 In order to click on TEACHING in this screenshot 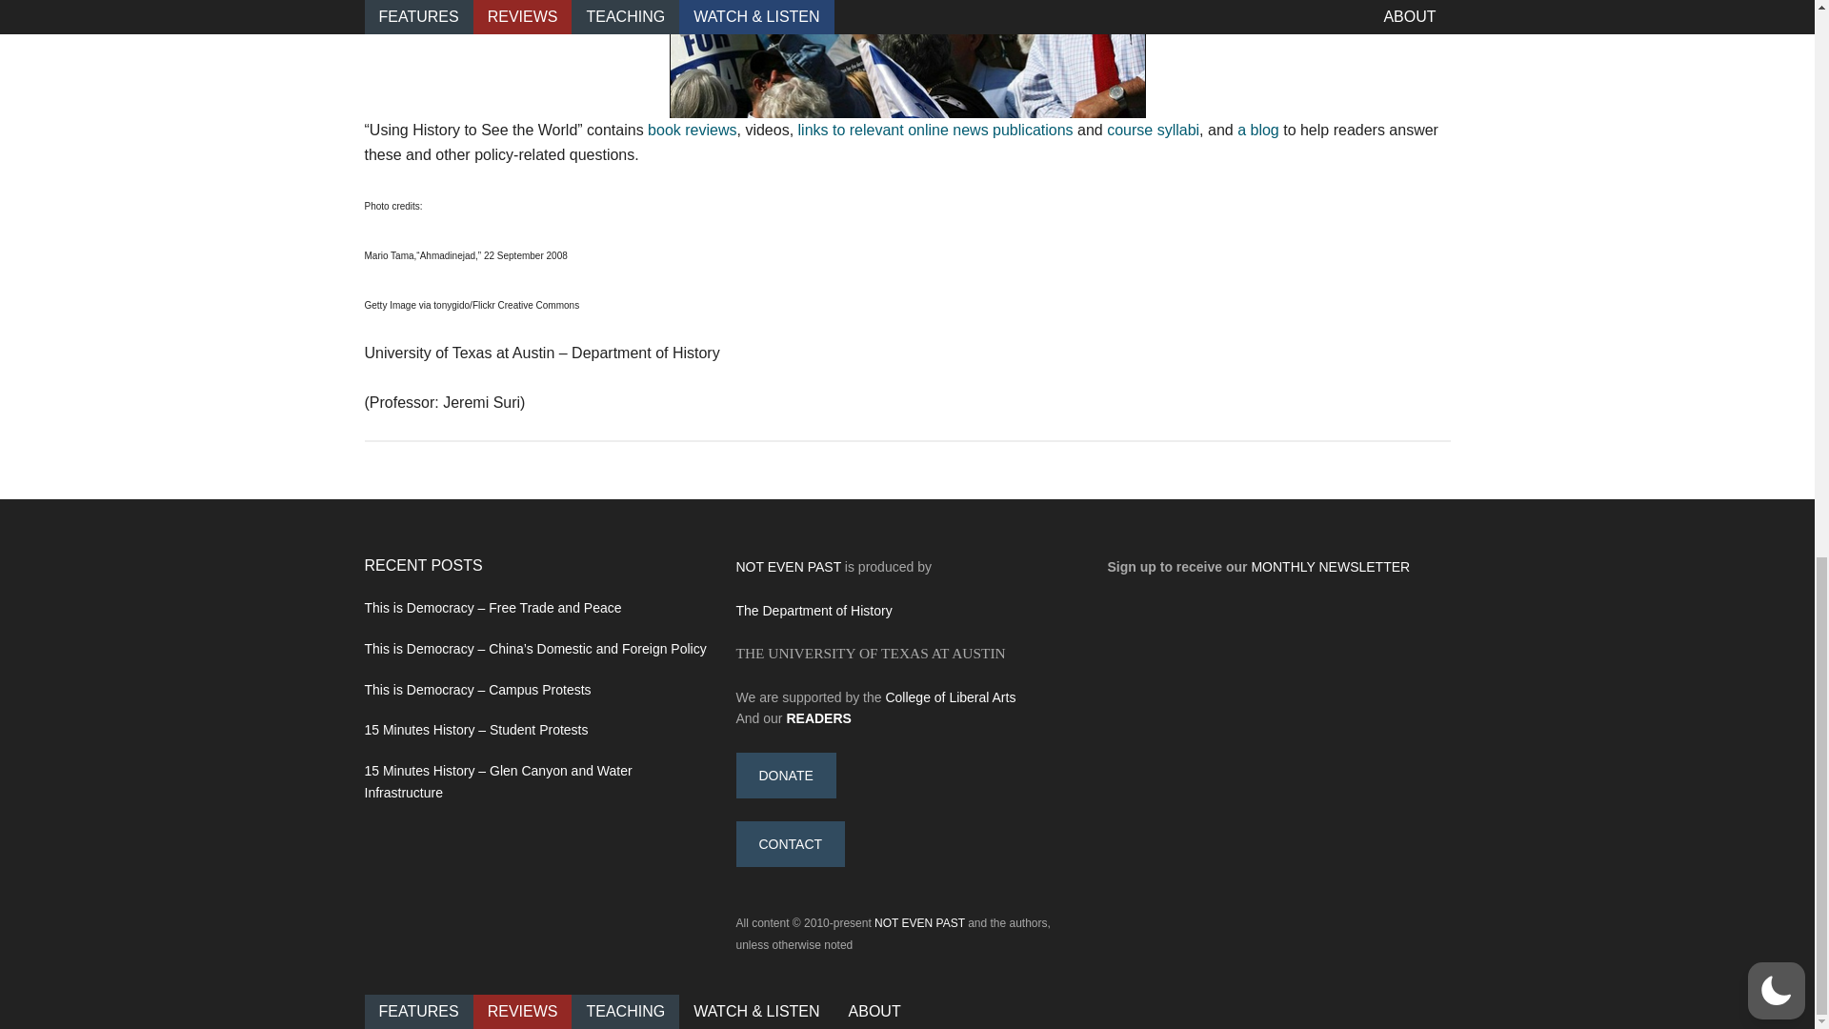, I will do `click(625, 1010)`.